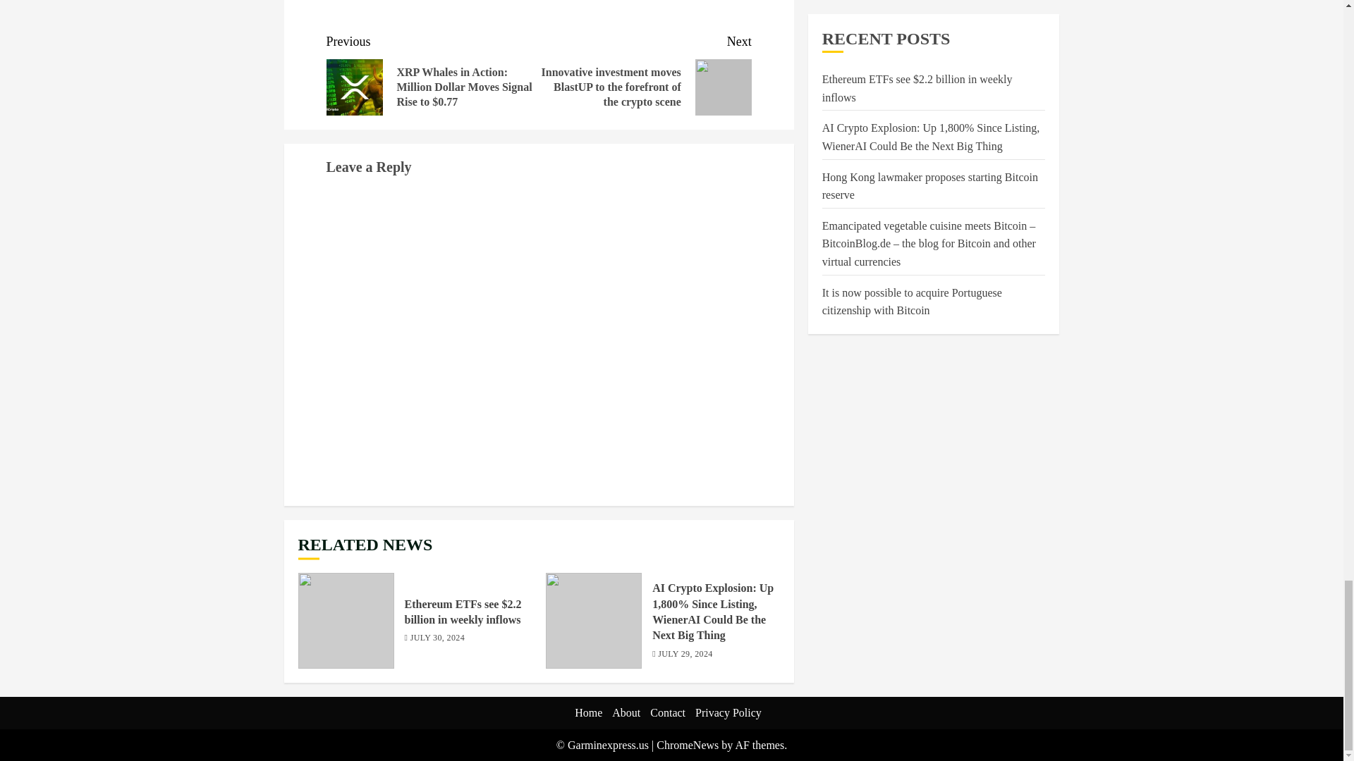 The image size is (1354, 761). Describe the element at coordinates (685, 655) in the screenshot. I see `JULY 29, 2024` at that location.